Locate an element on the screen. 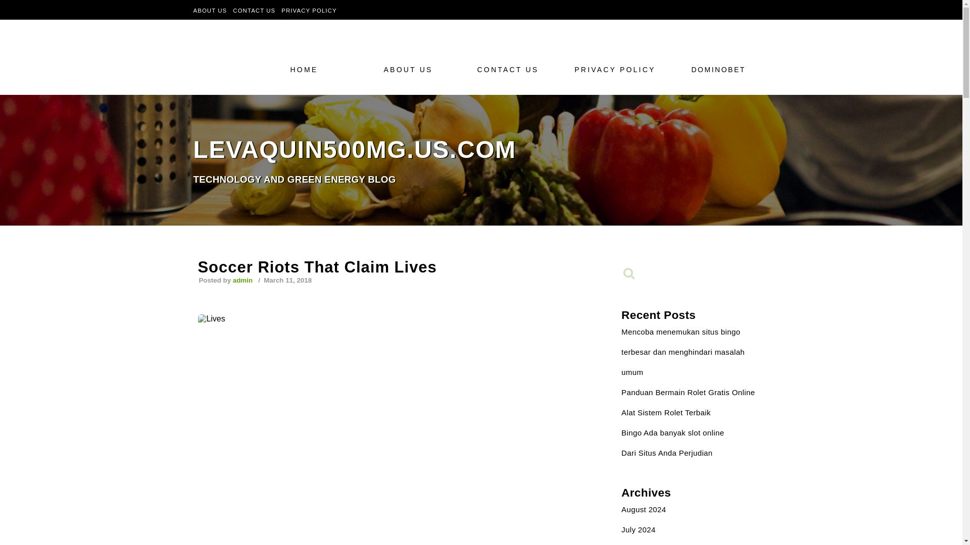 This screenshot has height=545, width=970. PRIVACY POLICY is located at coordinates (617, 69).